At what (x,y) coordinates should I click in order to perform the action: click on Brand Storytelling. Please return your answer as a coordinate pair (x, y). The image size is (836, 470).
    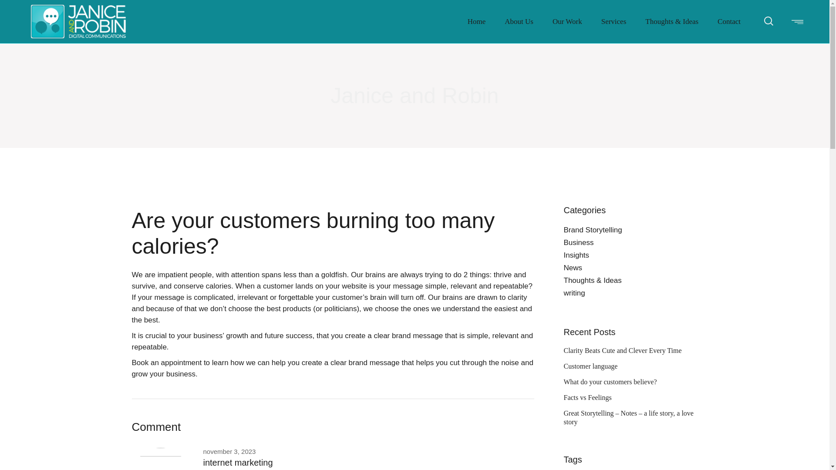
    Looking at the image, I should click on (593, 230).